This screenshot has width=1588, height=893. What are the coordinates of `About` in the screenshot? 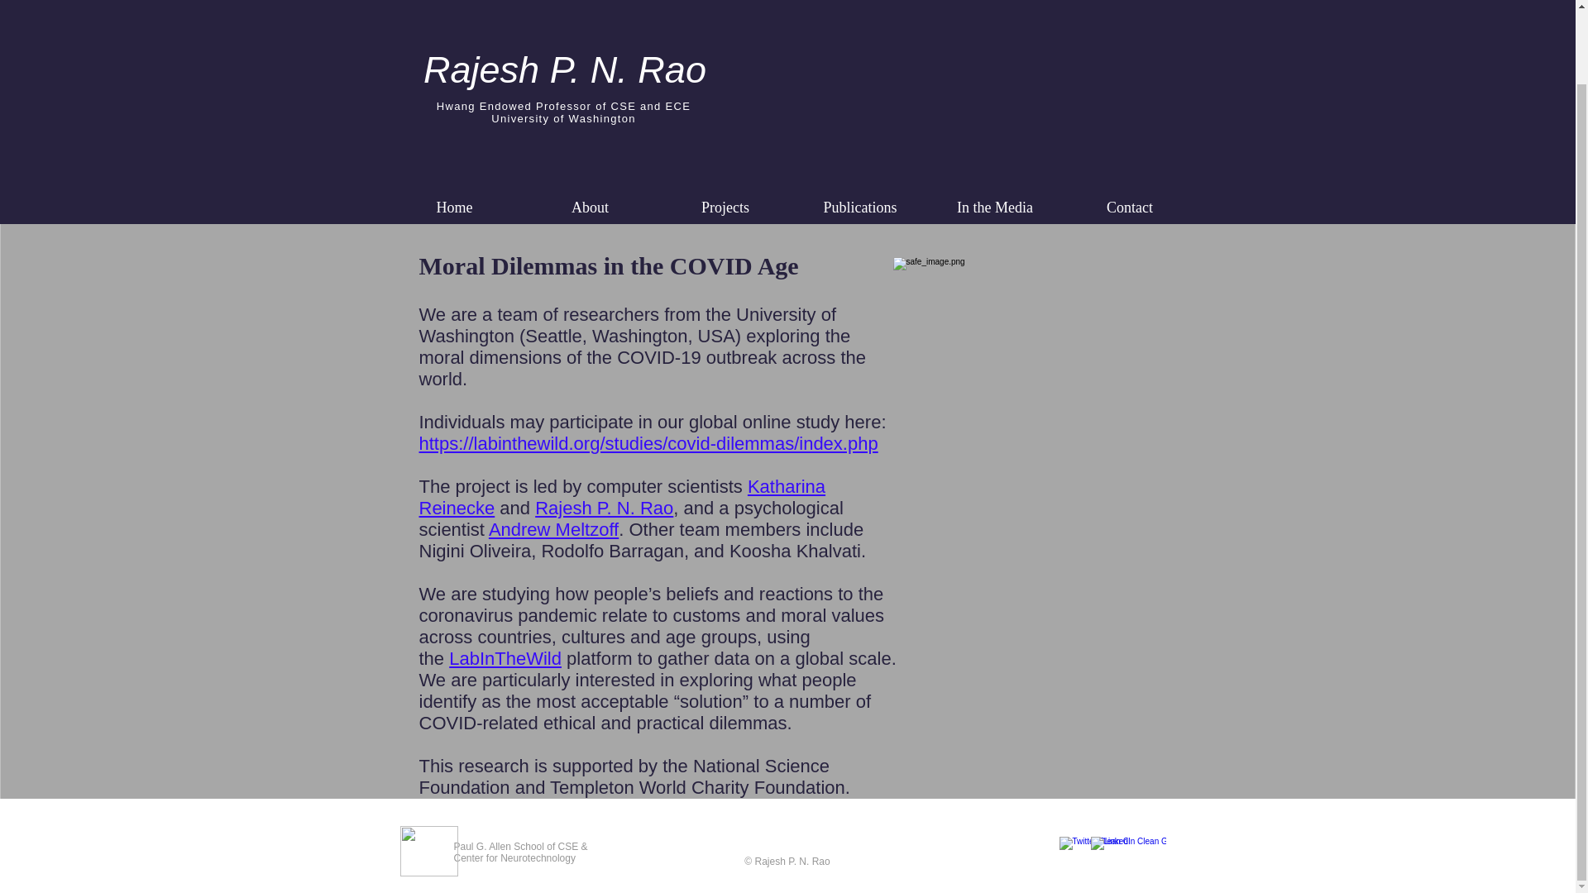 It's located at (591, 207).